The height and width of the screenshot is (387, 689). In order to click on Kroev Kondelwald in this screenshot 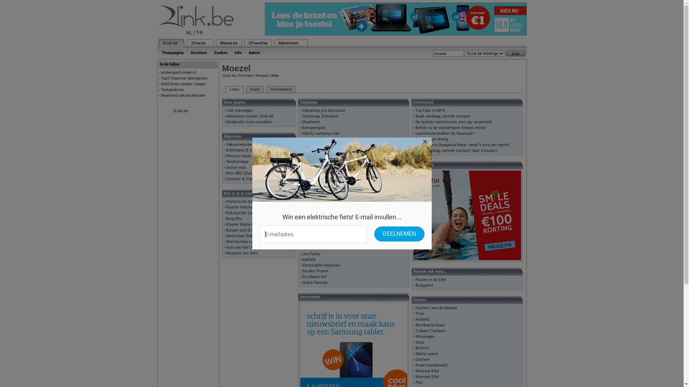, I will do `click(431, 365)`.